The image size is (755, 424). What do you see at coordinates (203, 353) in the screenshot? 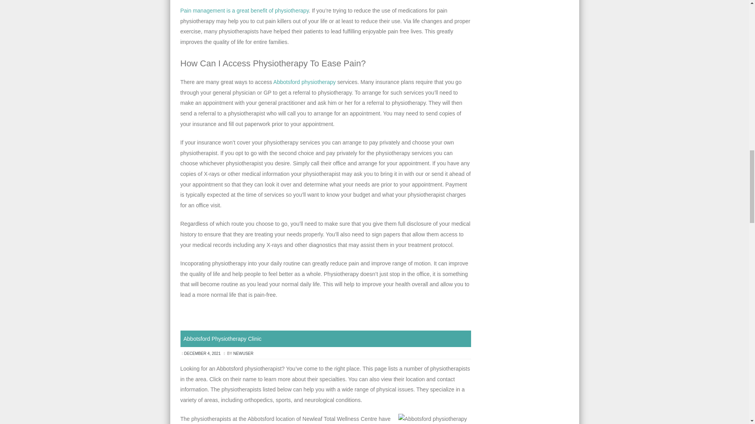
I see `8:02 pm` at bounding box center [203, 353].